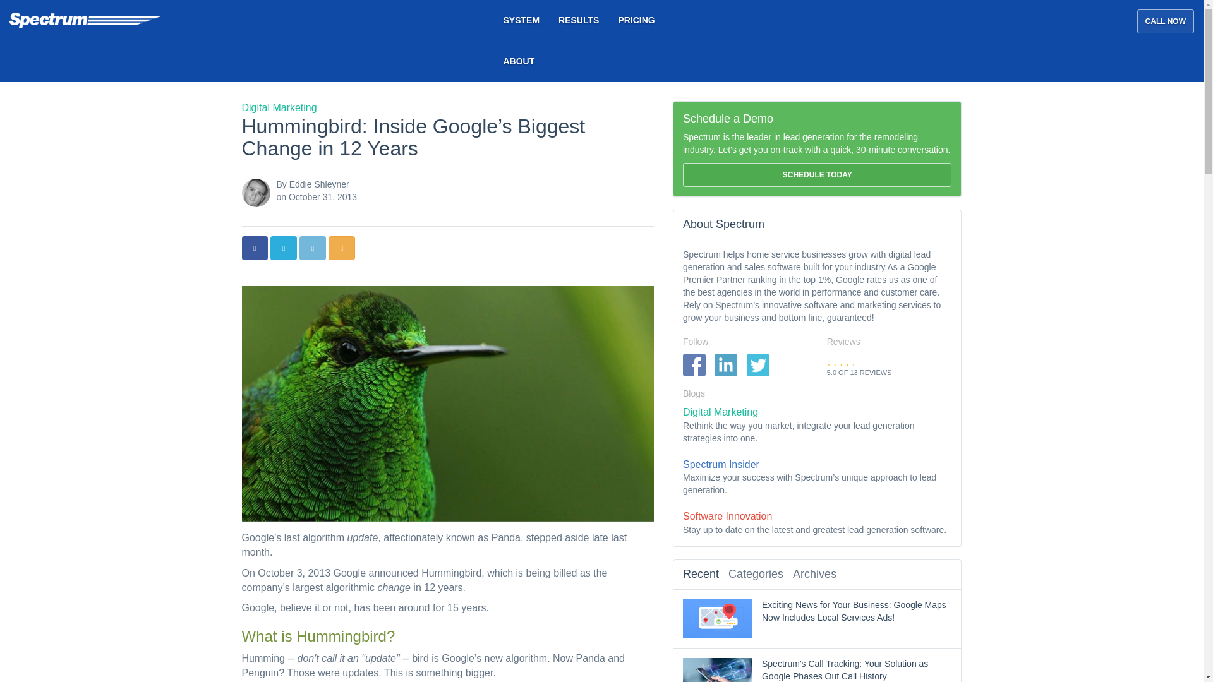  Describe the element at coordinates (579, 20) in the screenshot. I see `RESULTS` at that location.